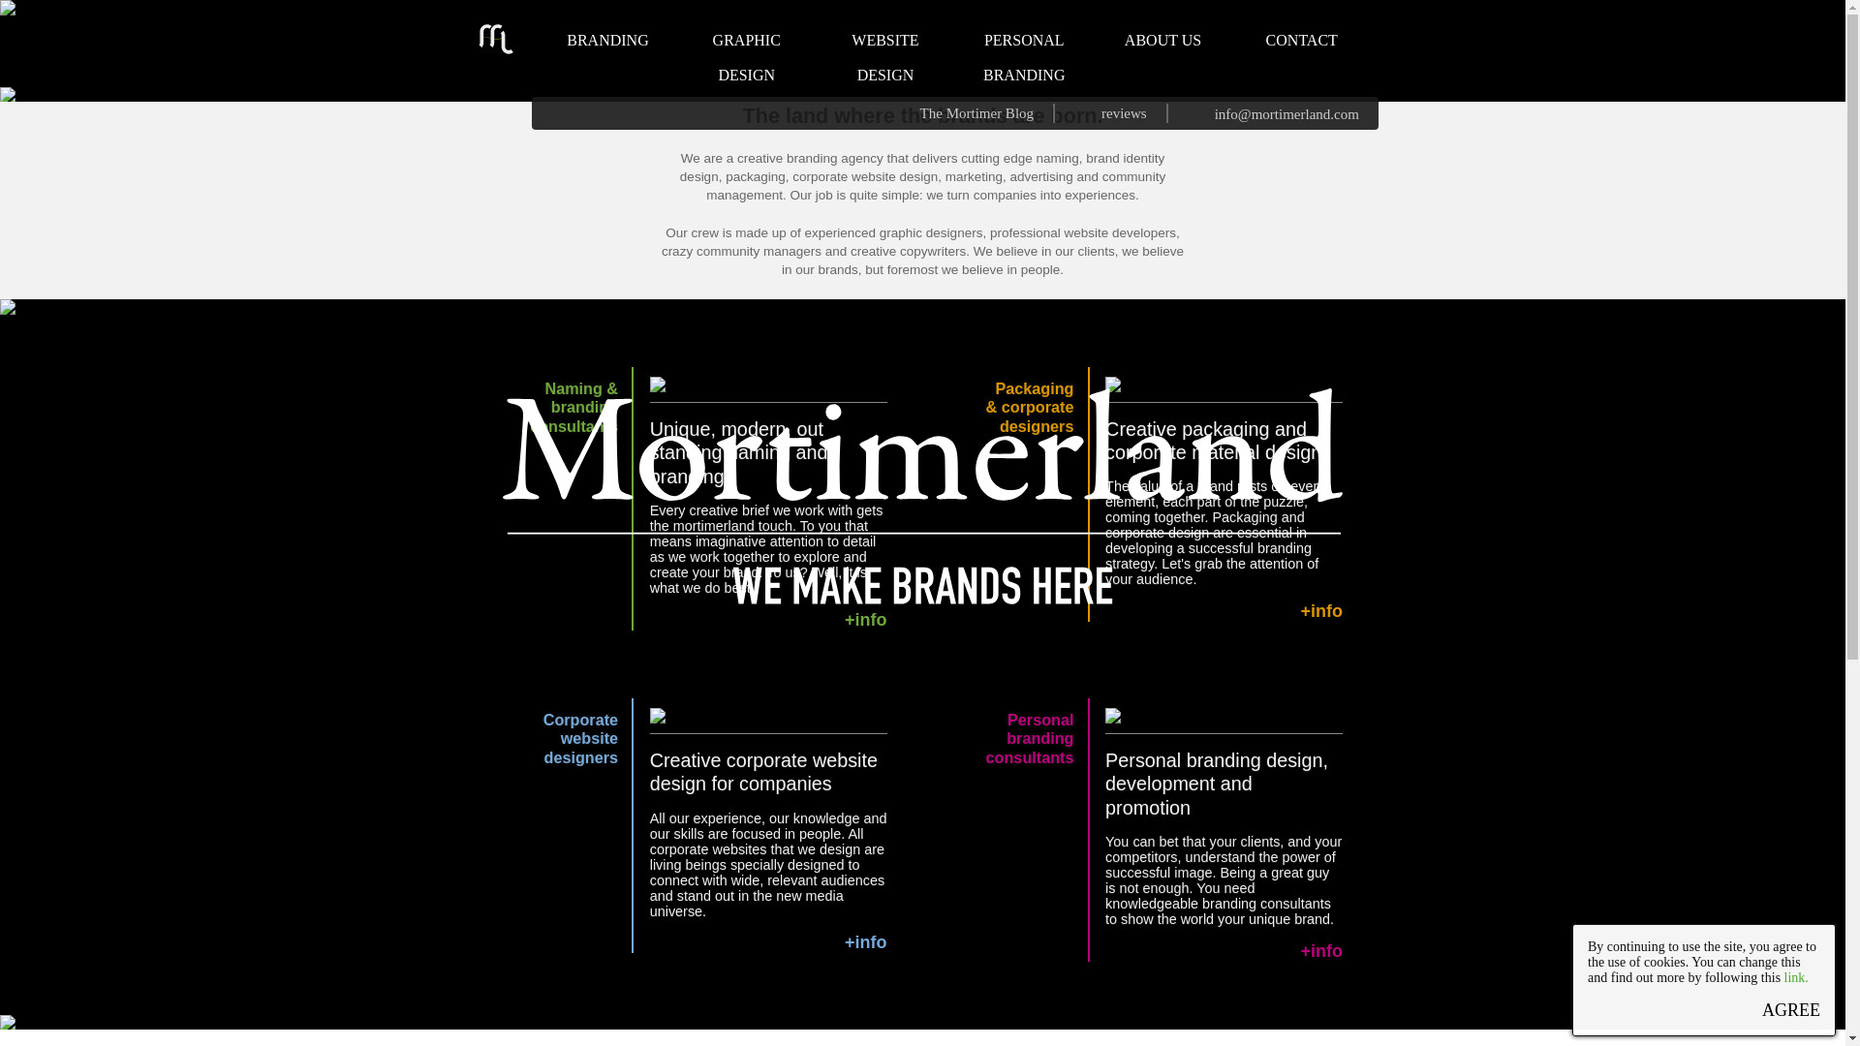 Image resolution: width=1860 pixels, height=1046 pixels. I want to click on PERSONAL BRANDING, so click(1023, 50).